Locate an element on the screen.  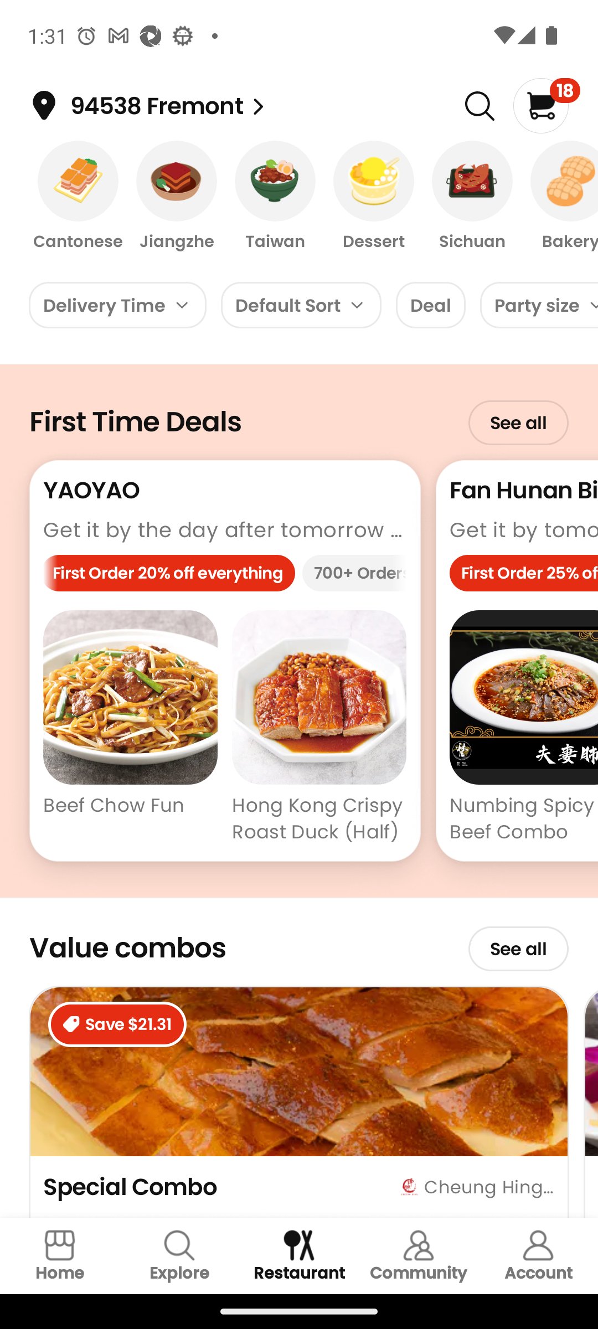
Deal is located at coordinates (431, 305).